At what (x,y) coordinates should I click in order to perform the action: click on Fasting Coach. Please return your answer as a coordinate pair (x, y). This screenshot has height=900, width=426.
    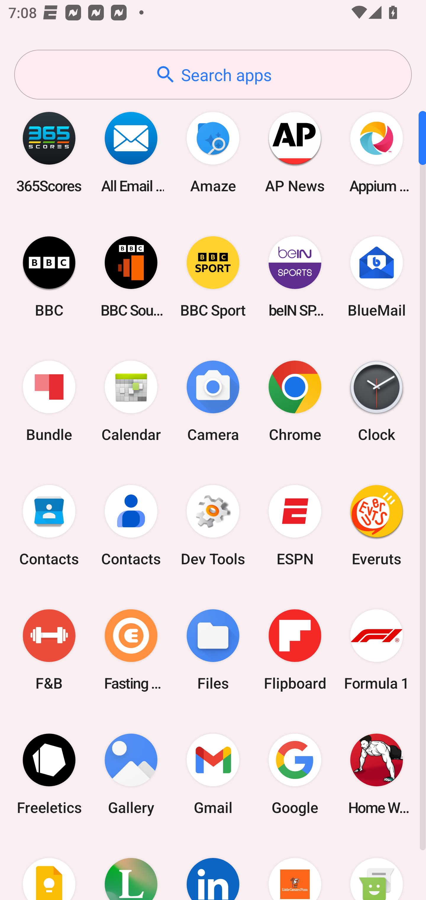
    Looking at the image, I should click on (131, 650).